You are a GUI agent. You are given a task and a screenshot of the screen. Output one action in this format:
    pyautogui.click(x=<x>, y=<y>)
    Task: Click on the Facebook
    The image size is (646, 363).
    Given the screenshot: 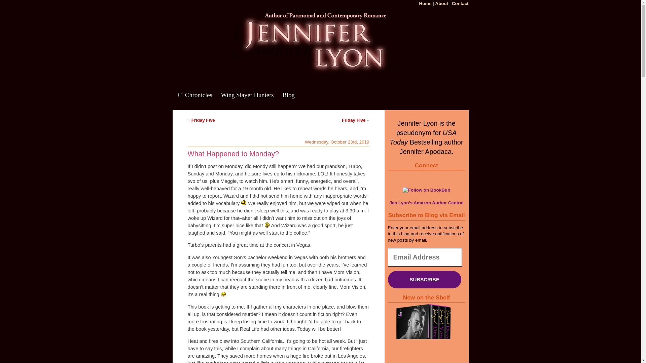 What is the action you would take?
    pyautogui.click(x=393, y=177)
    